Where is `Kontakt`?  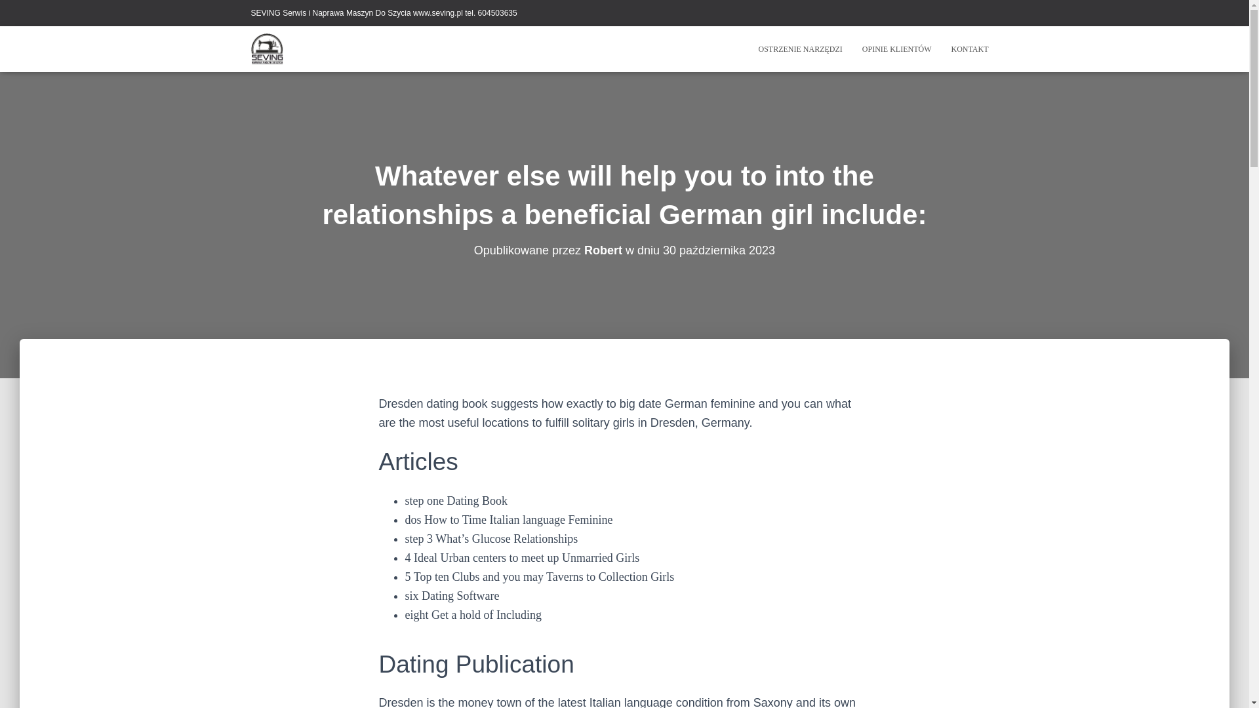 Kontakt is located at coordinates (969, 49).